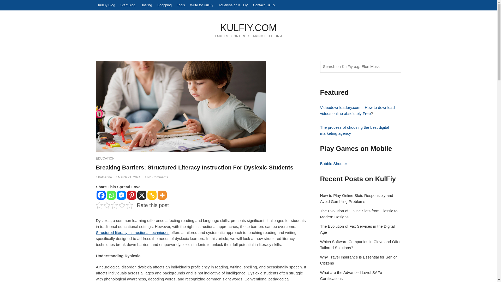  Describe the element at coordinates (146, 5) in the screenshot. I see `Hosting` at that location.